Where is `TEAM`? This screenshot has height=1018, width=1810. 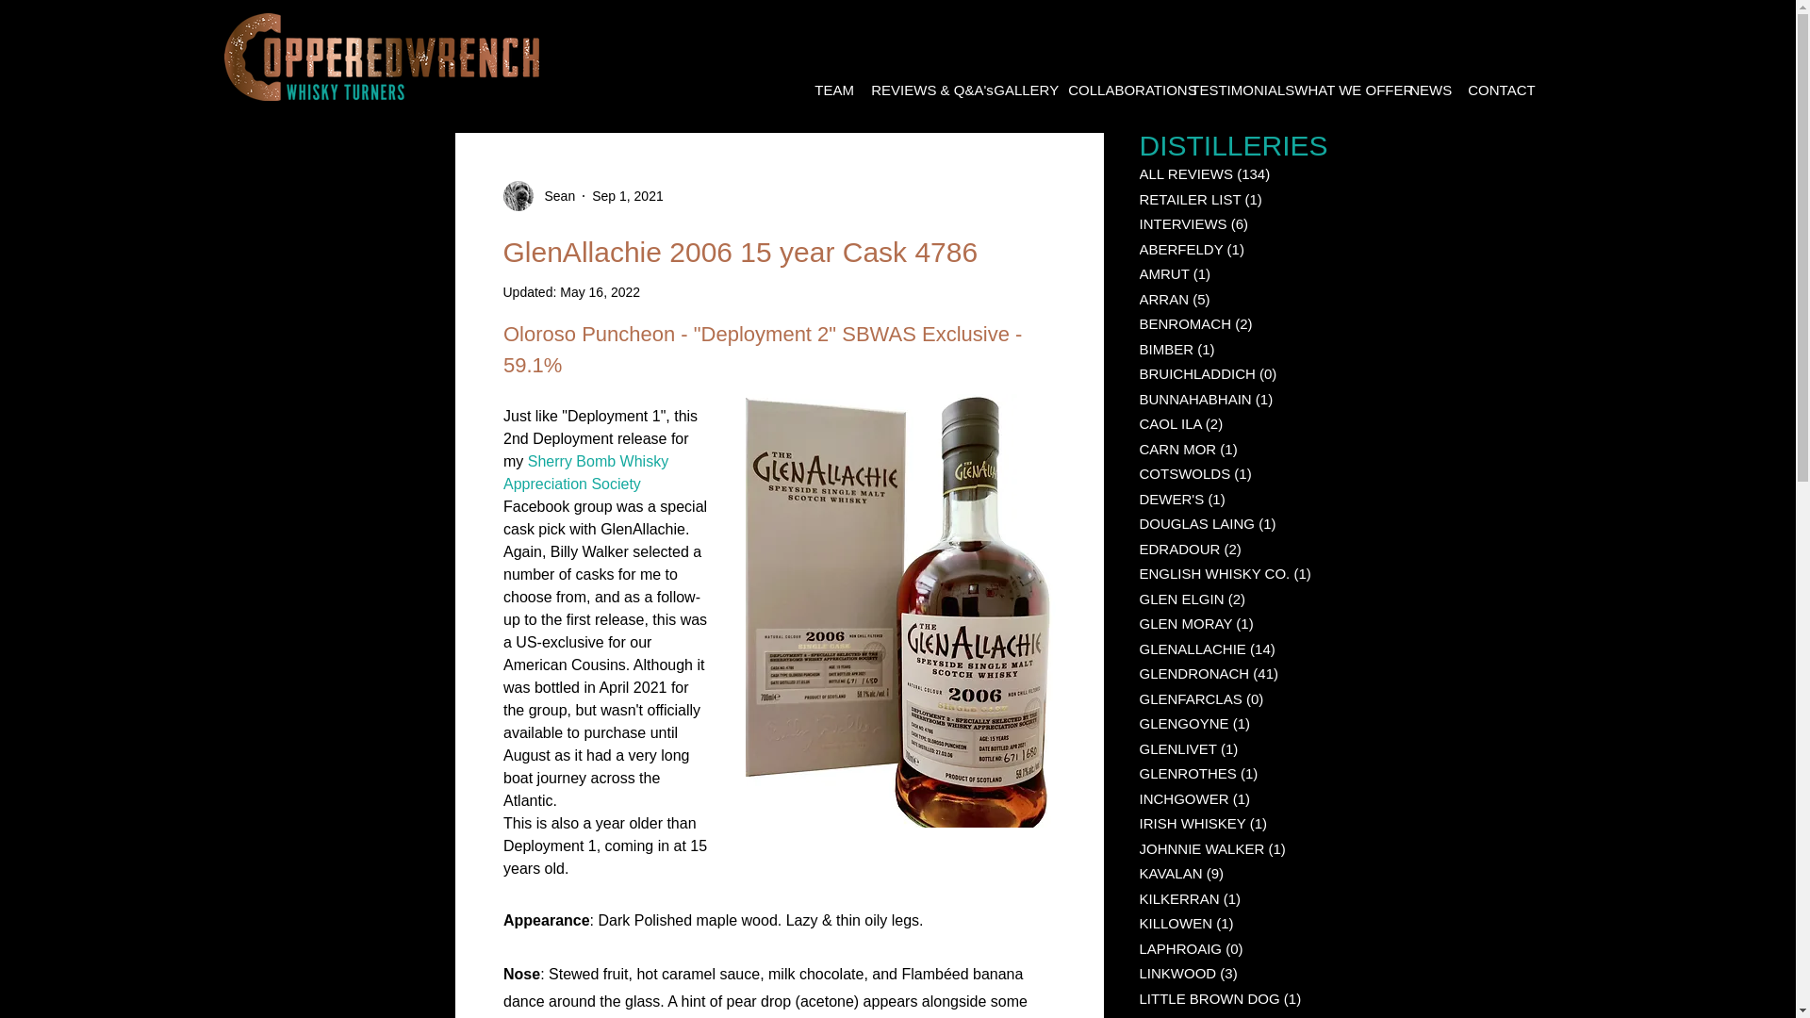
TEAM is located at coordinates (828, 90).